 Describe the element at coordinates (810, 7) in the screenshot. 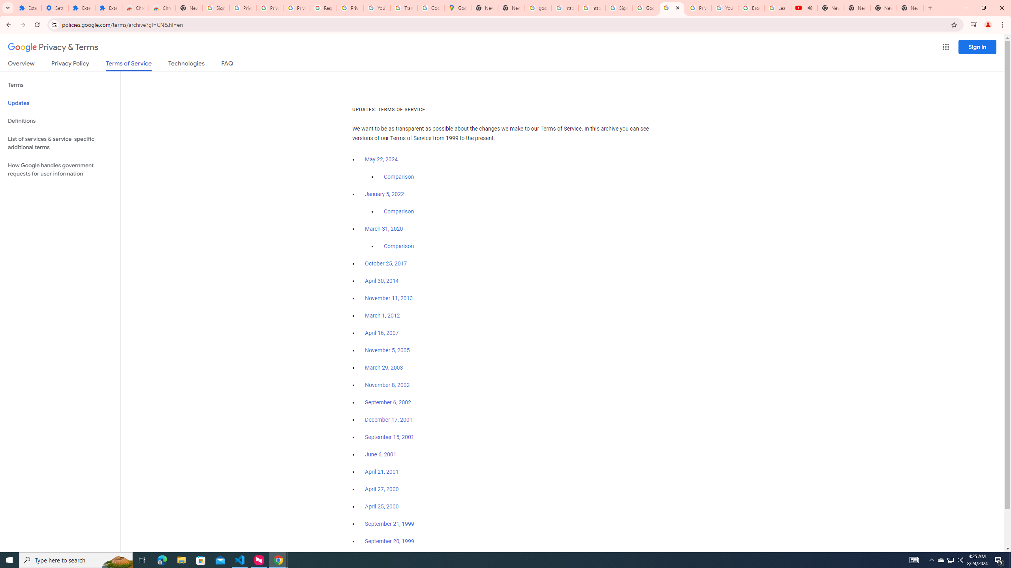

I see `Mute tab` at that location.